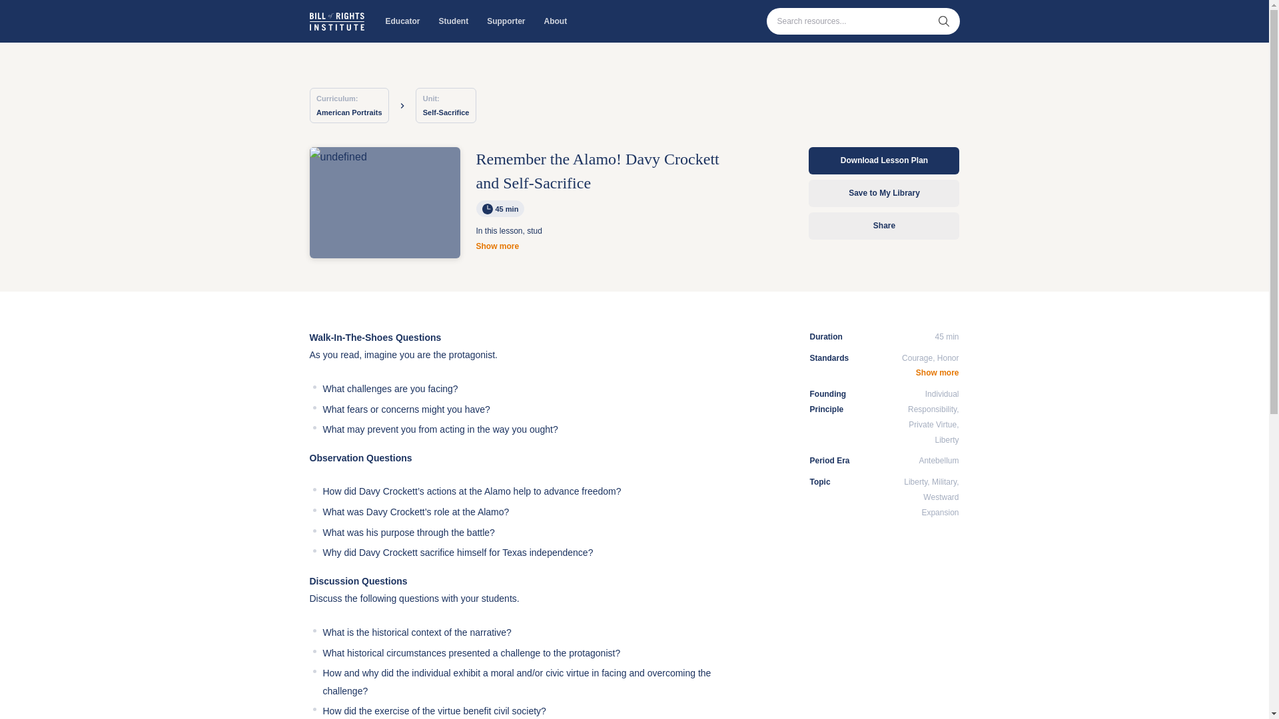  I want to click on Student, so click(454, 21).